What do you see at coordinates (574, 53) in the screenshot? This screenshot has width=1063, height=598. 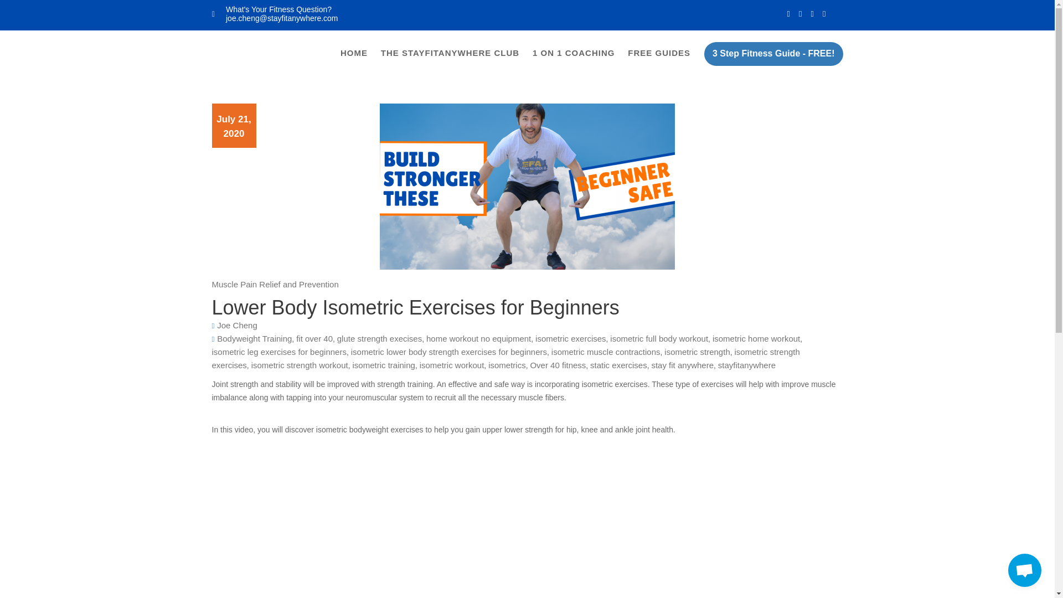 I see `1 ON 1 COACHING` at bounding box center [574, 53].